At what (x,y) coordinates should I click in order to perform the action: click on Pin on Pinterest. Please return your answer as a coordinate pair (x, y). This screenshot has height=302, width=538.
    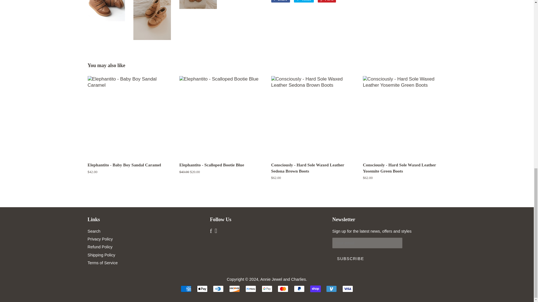
    Looking at the image, I should click on (327, 1).